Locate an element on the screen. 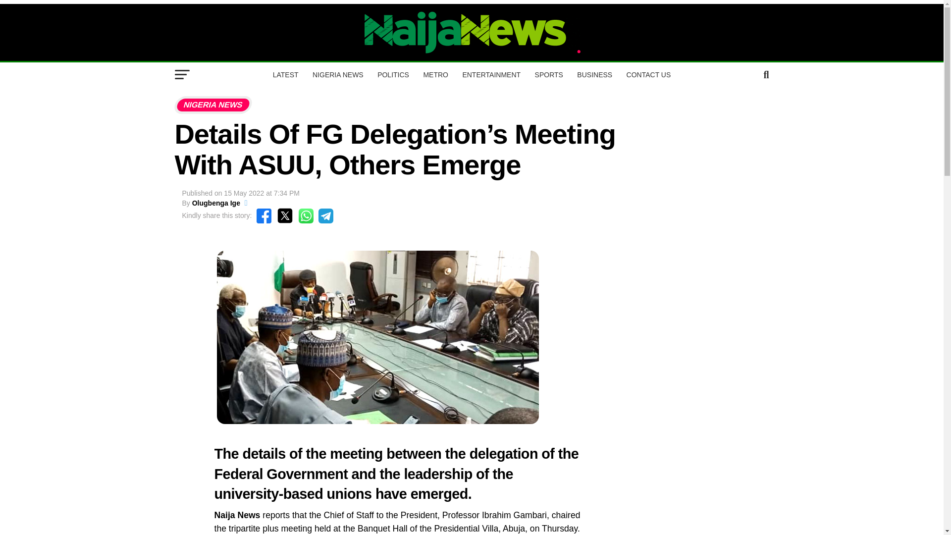  POLITICS is located at coordinates (393, 75).